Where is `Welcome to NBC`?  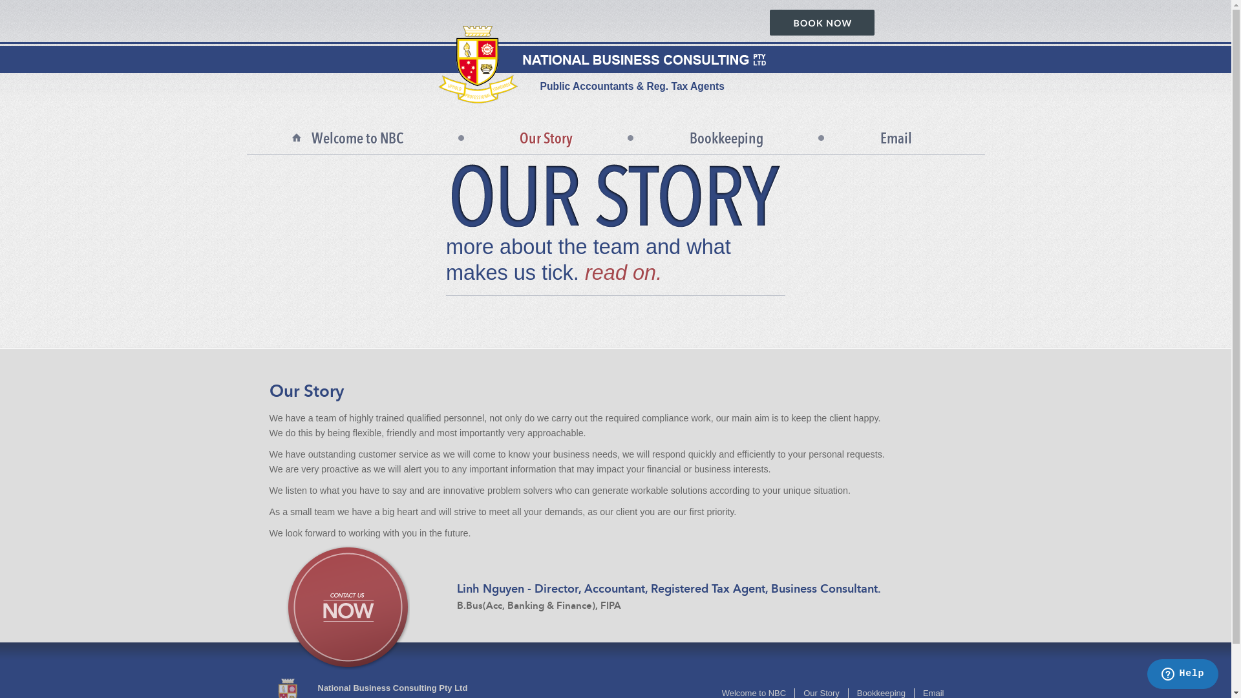 Welcome to NBC is located at coordinates (357, 138).